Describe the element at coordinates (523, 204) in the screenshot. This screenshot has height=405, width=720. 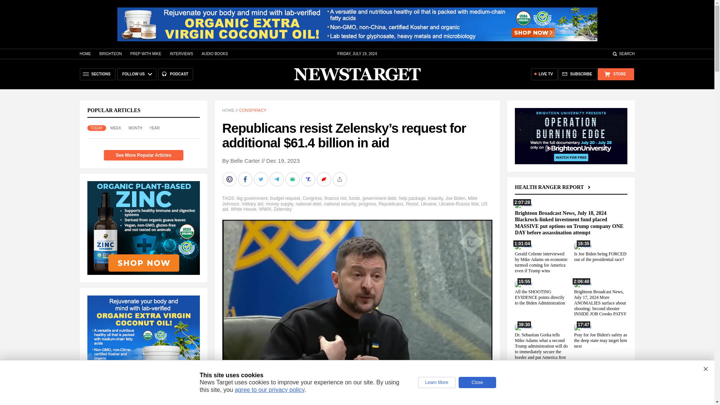
I see `2:07:28` at that location.